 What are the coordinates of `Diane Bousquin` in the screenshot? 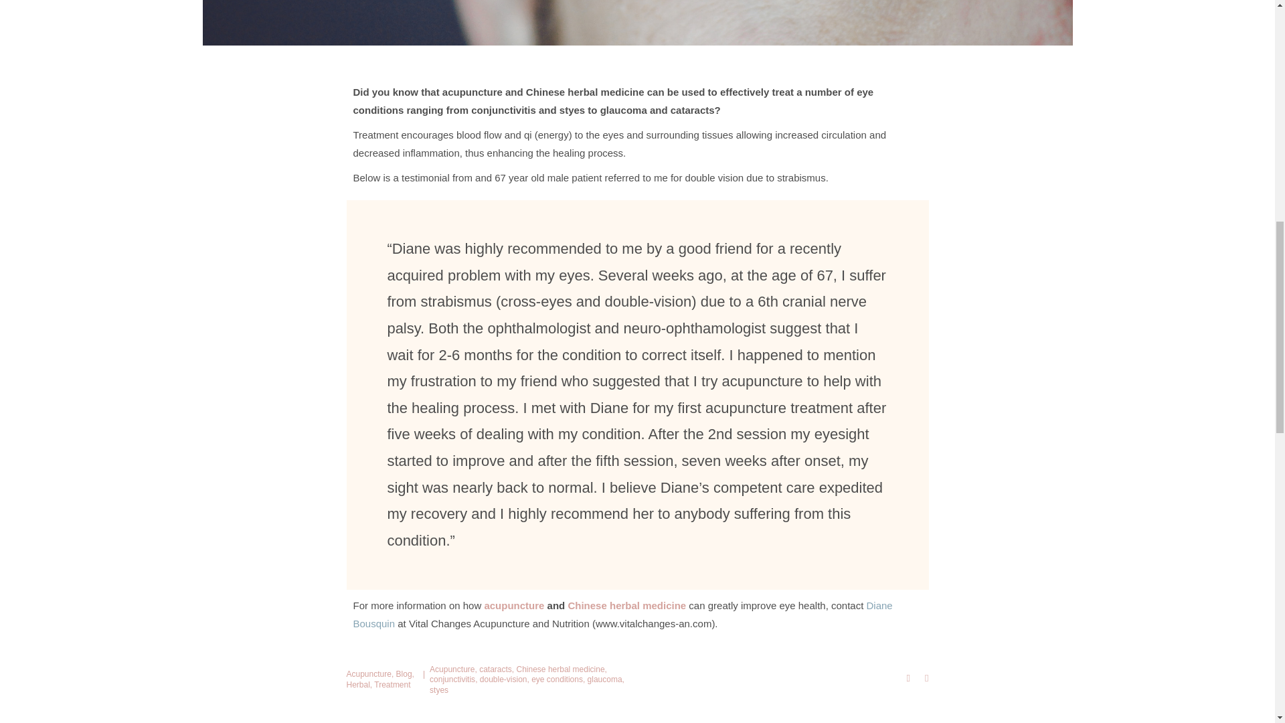 It's located at (623, 615).